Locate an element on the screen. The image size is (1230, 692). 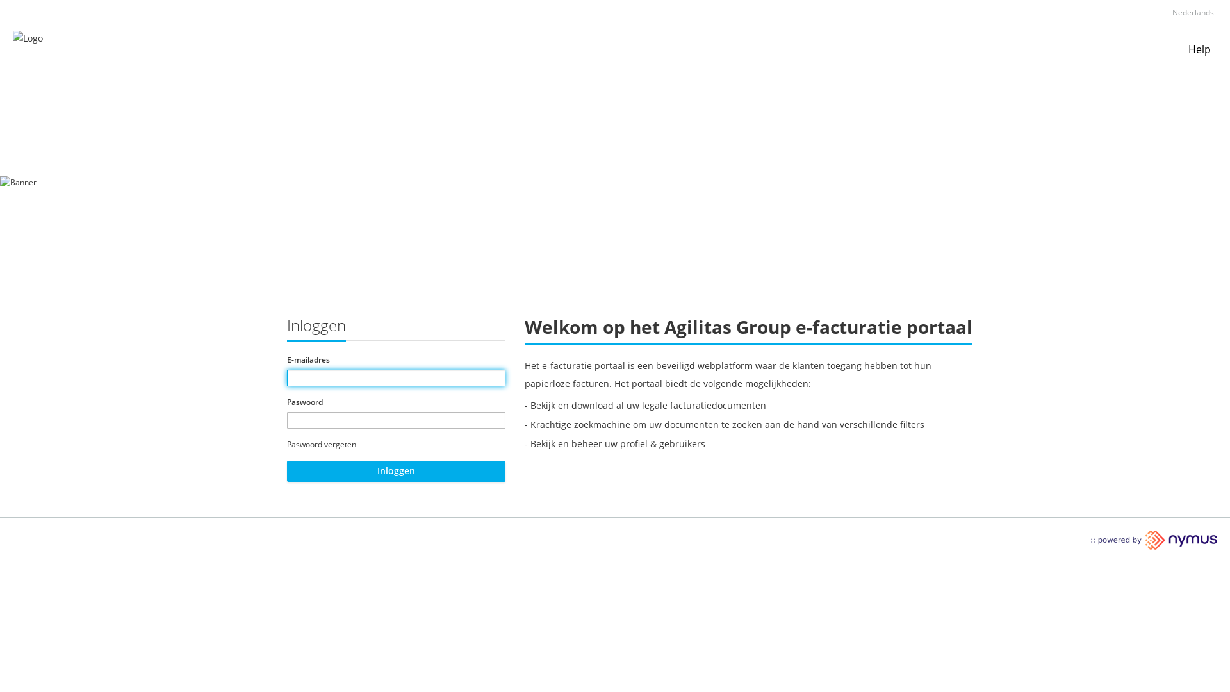
Inloggen is located at coordinates (396, 472).